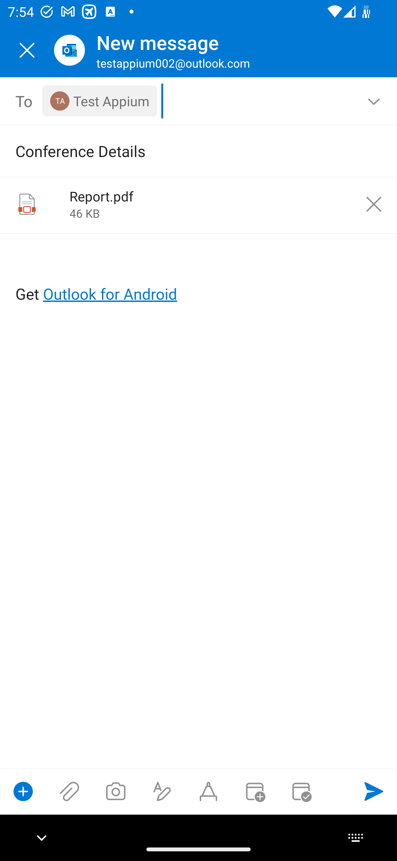 The width and height of the screenshot is (397, 861). Describe the element at coordinates (27, 50) in the screenshot. I see `Close` at that location.